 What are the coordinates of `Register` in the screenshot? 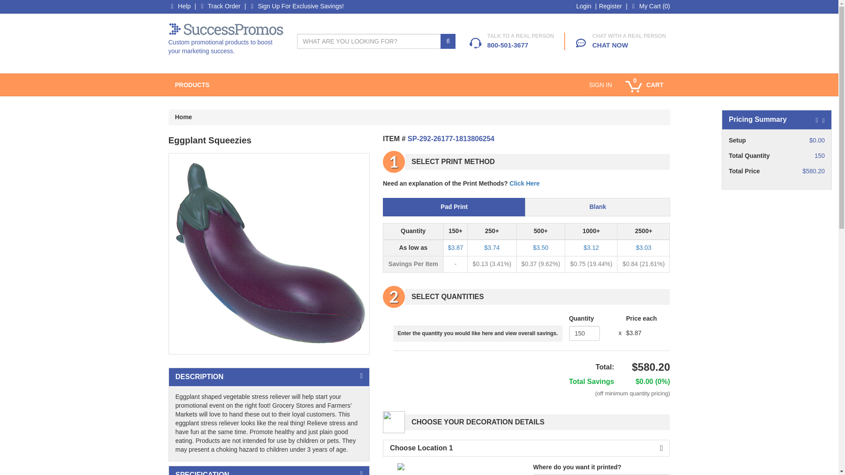 It's located at (610, 6).